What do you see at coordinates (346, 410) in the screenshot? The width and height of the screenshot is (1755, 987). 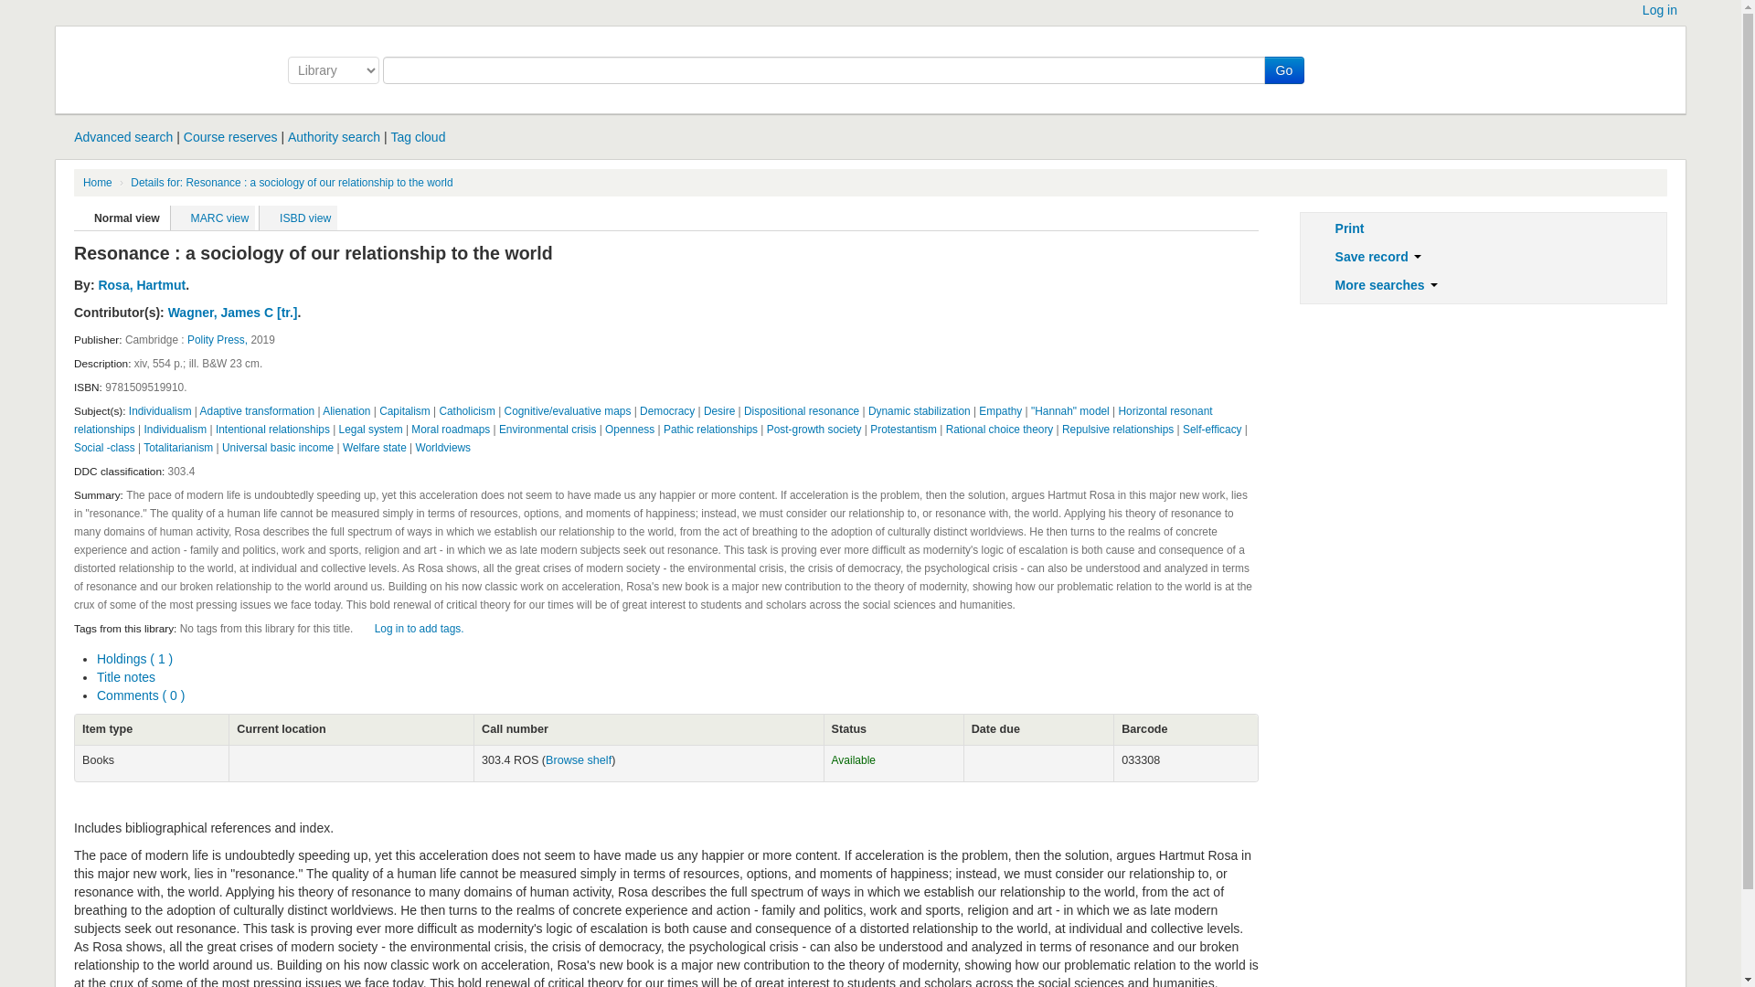 I see `Alienation` at bounding box center [346, 410].